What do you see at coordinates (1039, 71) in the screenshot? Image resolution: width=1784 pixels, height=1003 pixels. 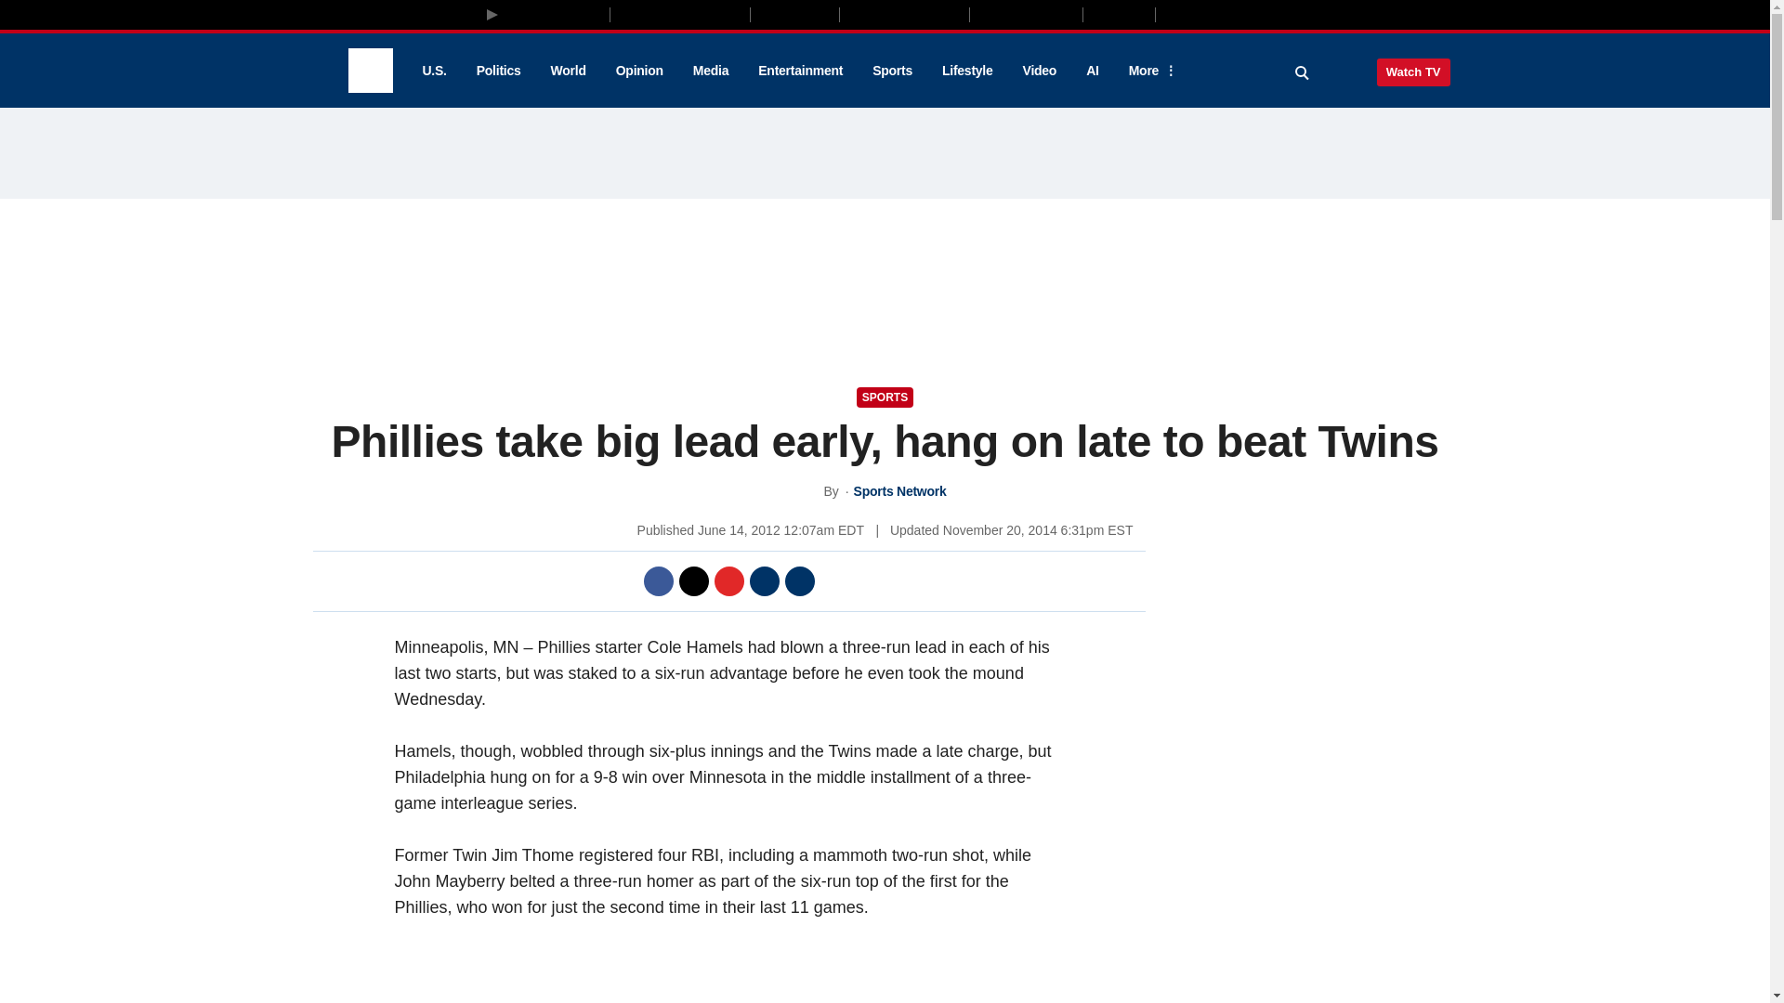 I see `Video` at bounding box center [1039, 71].